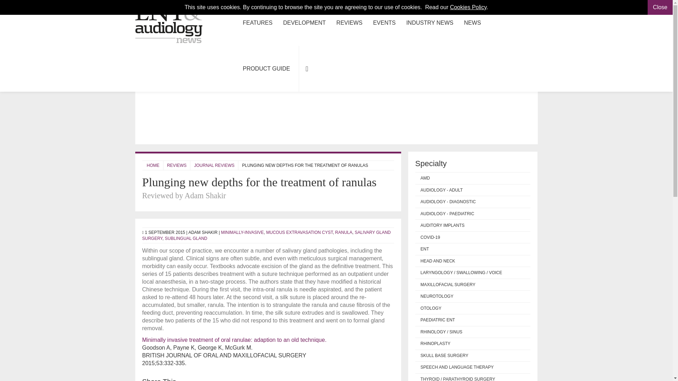 This screenshot has height=381, width=678. What do you see at coordinates (266, 68) in the screenshot?
I see `PRODUCT GUIDE` at bounding box center [266, 68].